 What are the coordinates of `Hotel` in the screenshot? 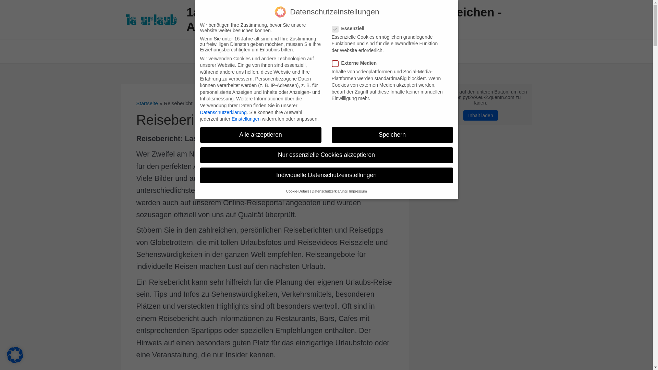 It's located at (276, 51).